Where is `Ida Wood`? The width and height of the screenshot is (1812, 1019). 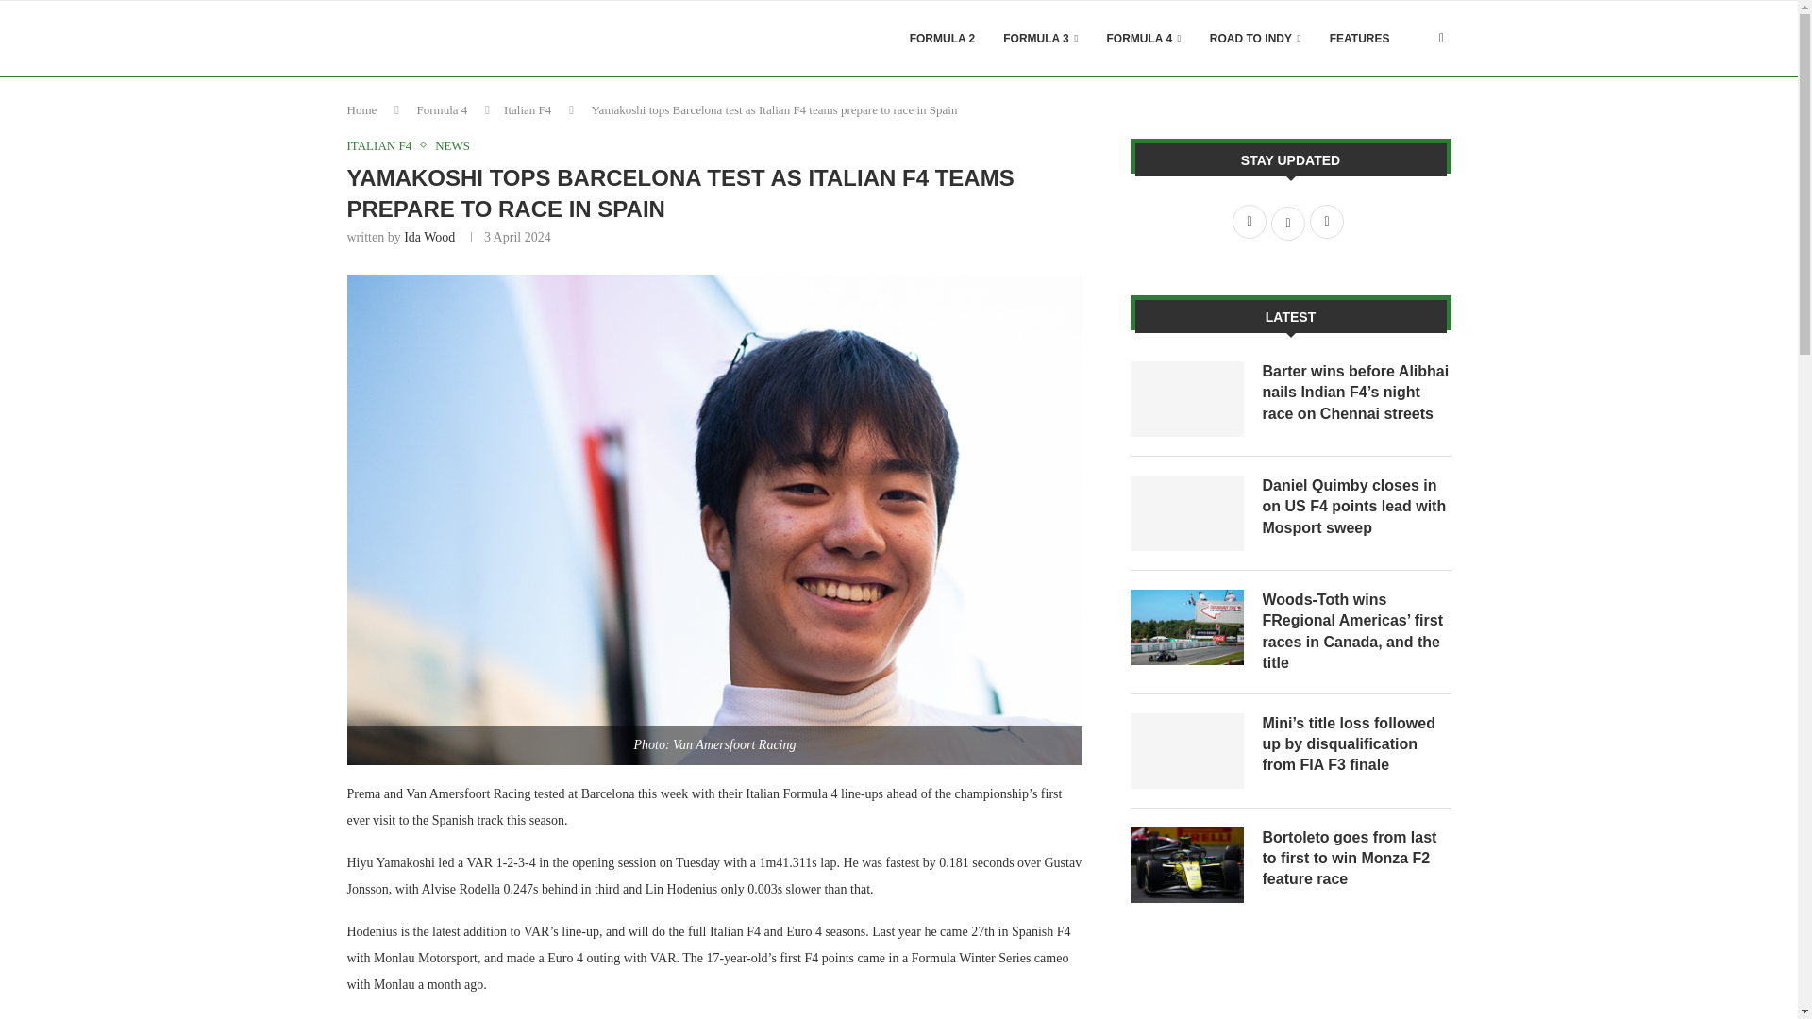 Ida Wood is located at coordinates (428, 238).